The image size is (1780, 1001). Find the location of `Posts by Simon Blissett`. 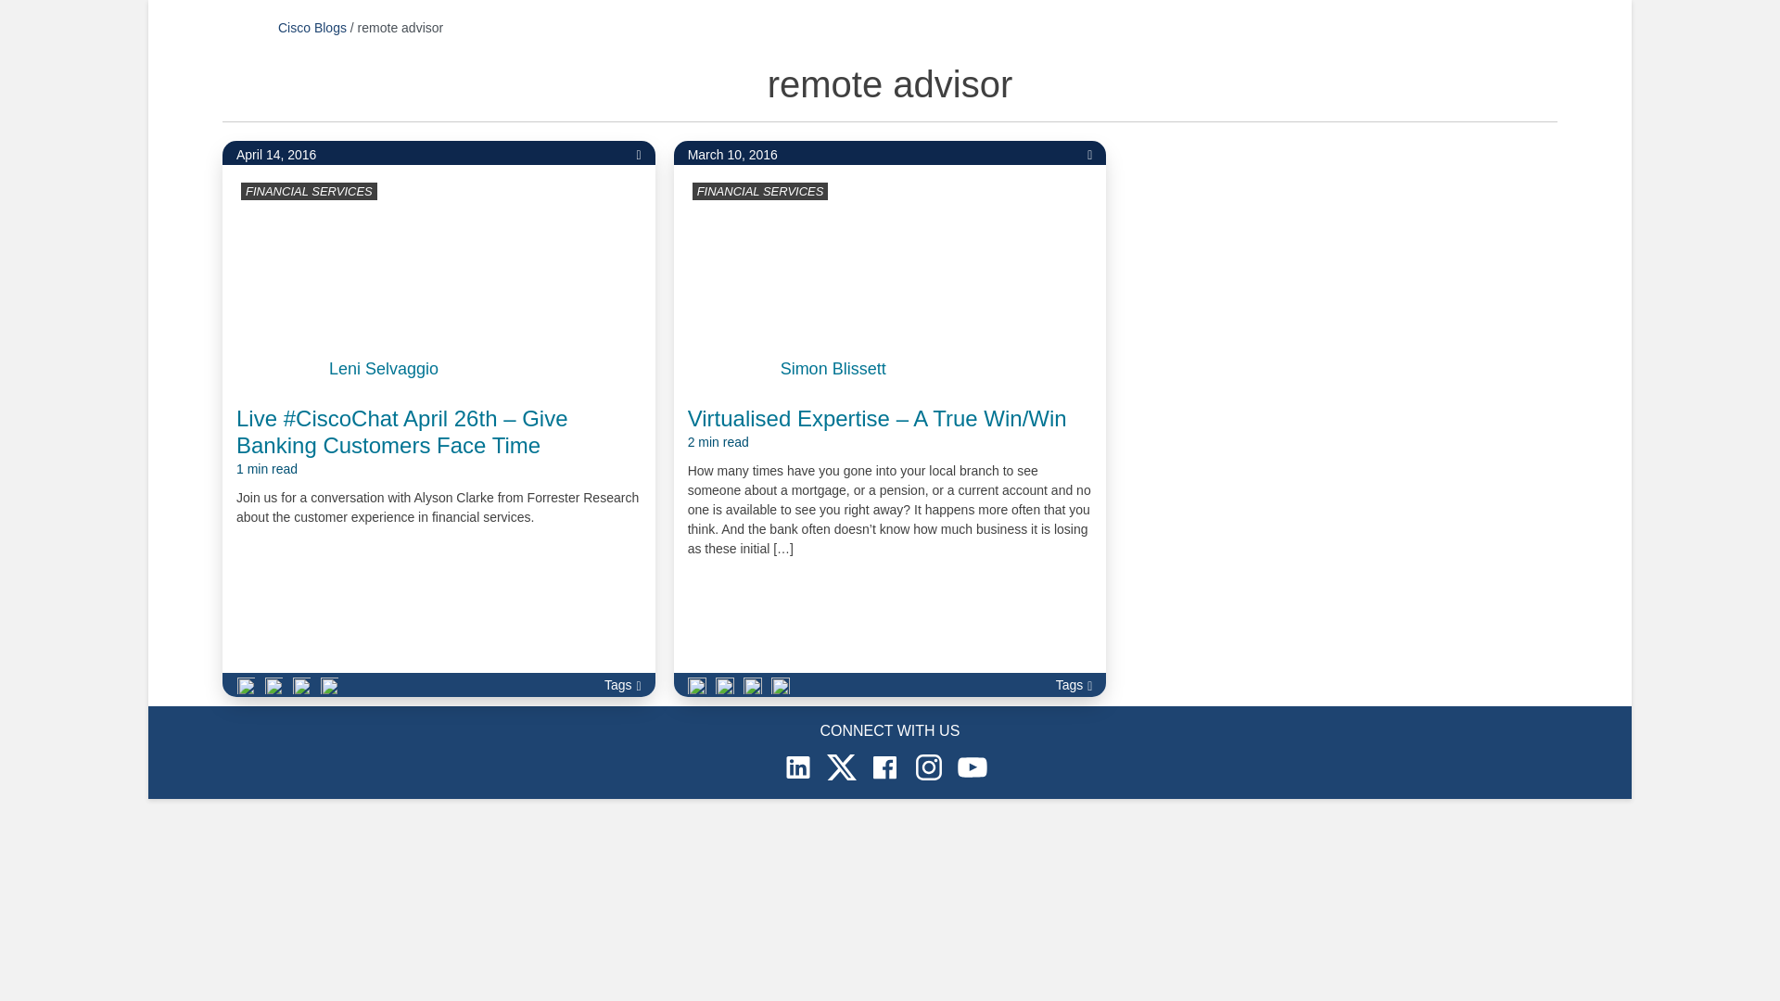

Posts by Simon Blissett is located at coordinates (833, 369).